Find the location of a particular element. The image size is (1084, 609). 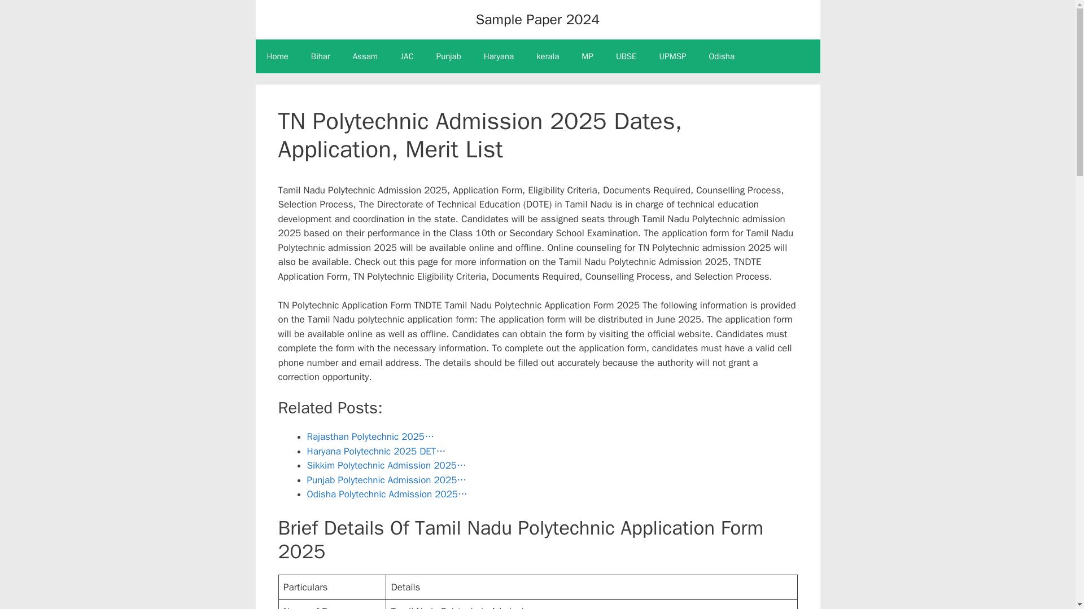

Sample Paper 2024 is located at coordinates (537, 19).